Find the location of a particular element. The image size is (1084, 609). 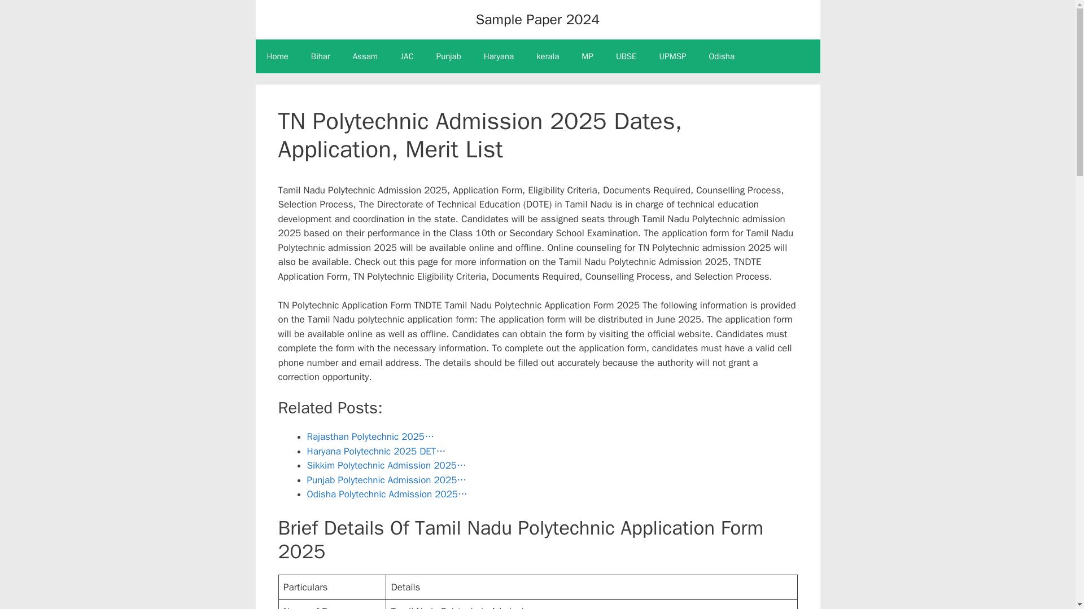

Sample Paper 2024 is located at coordinates (537, 19).